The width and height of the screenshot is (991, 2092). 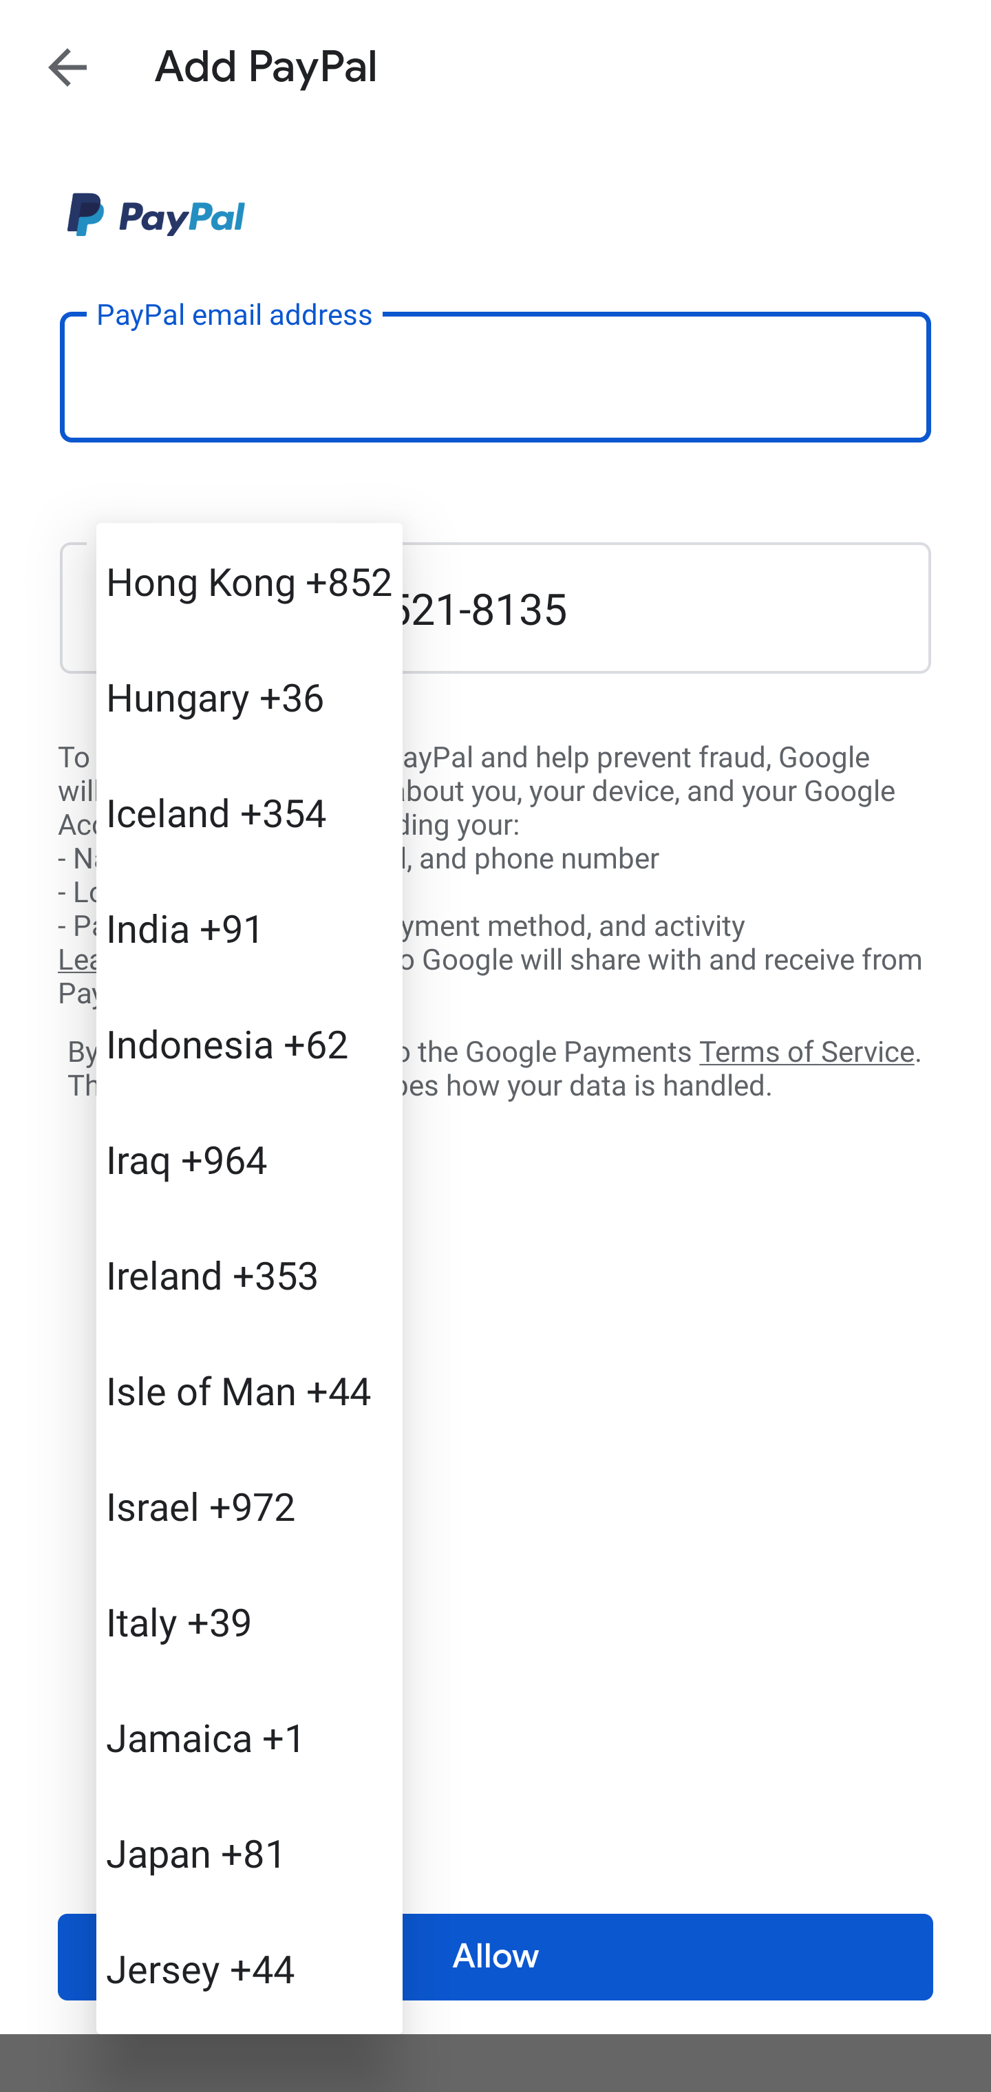 What do you see at coordinates (249, 581) in the screenshot?
I see `Hong Kong +852` at bounding box center [249, 581].